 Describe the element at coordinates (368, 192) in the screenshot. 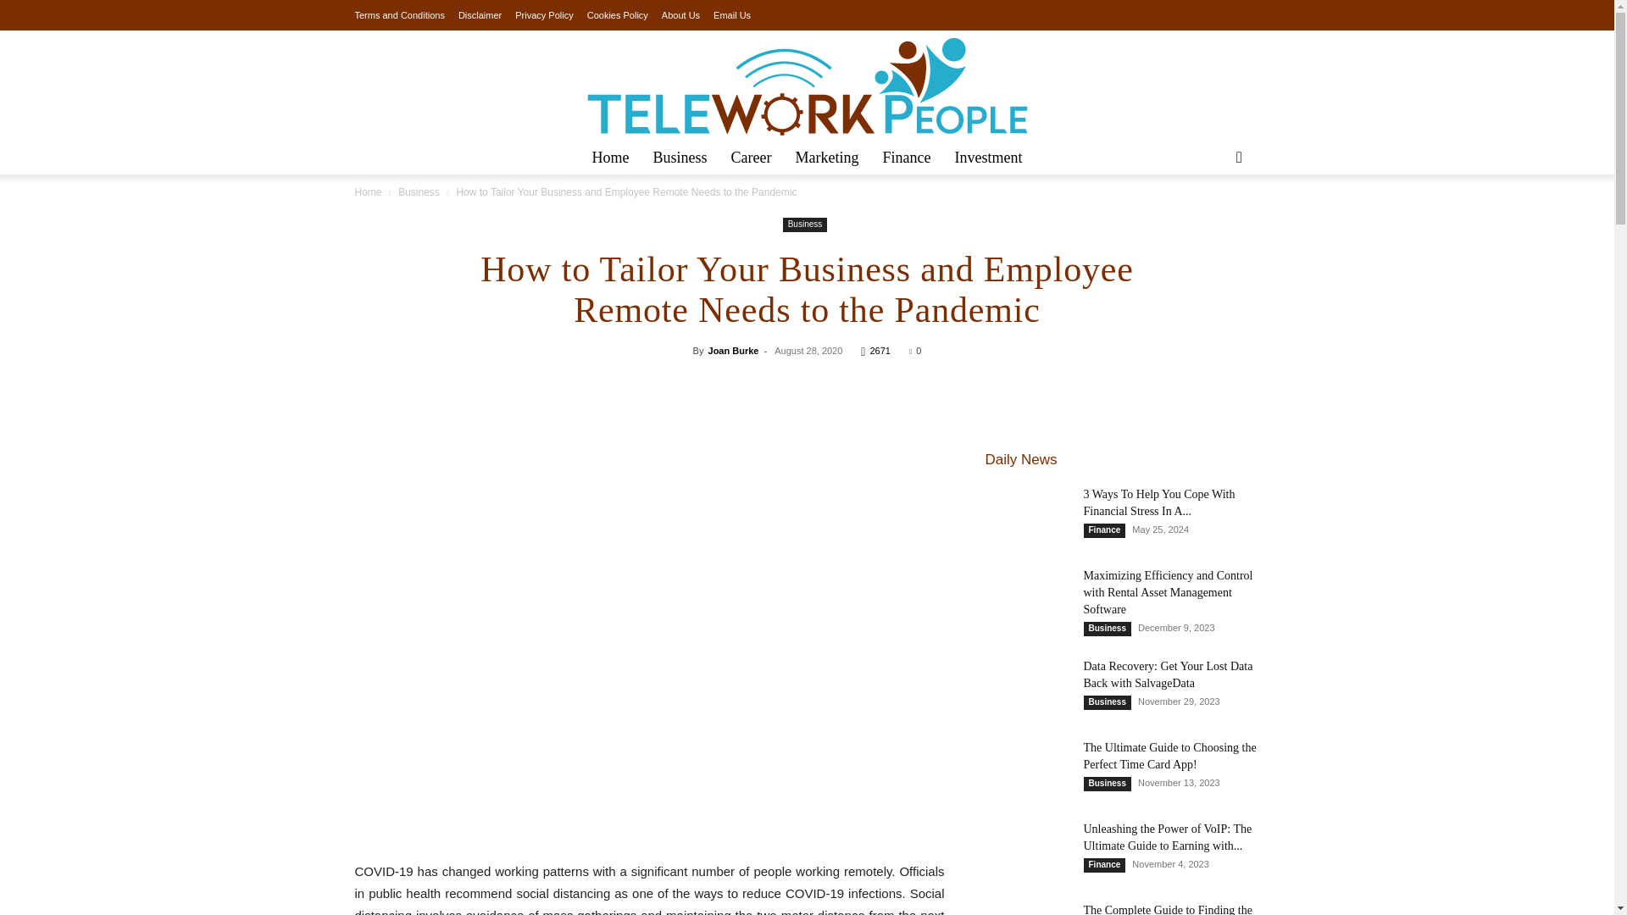

I see `Home` at that location.